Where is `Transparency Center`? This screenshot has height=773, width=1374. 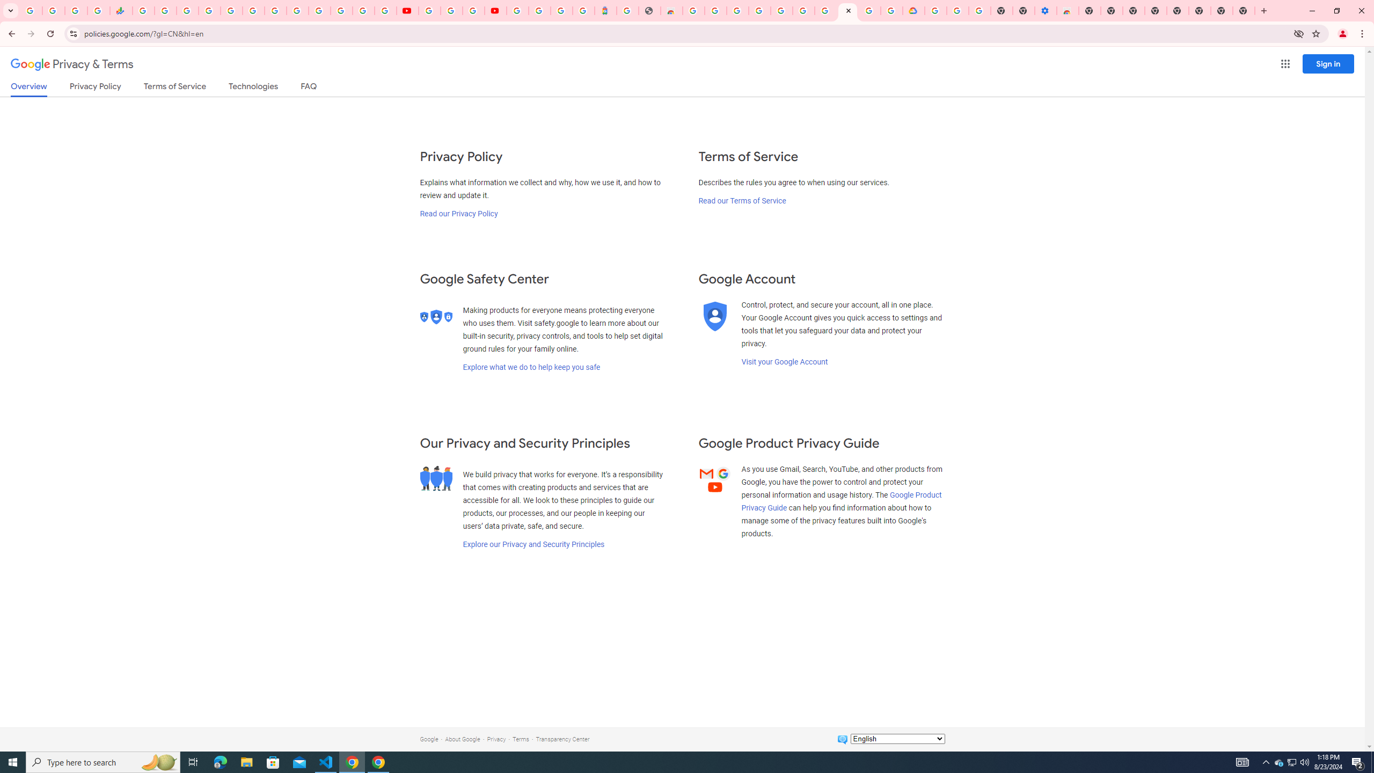
Transparency Center is located at coordinates (562, 739).